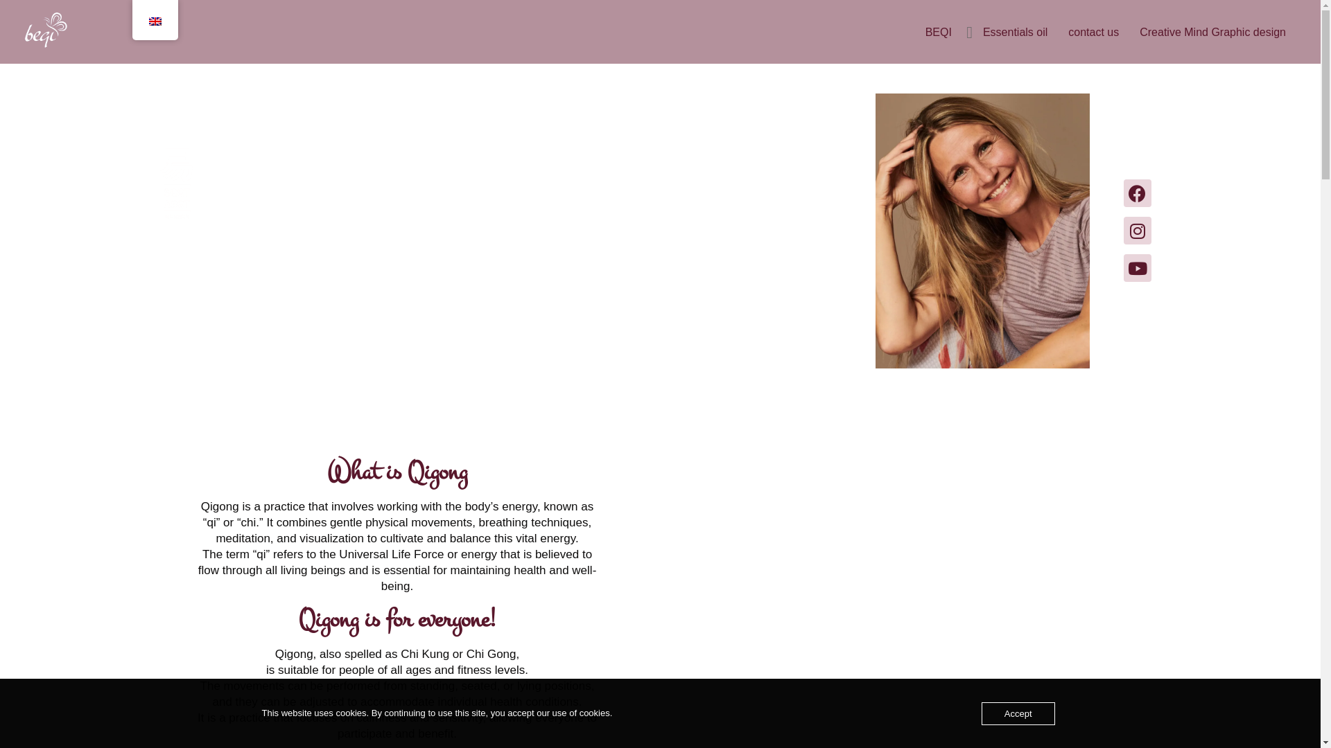 Image resolution: width=1331 pixels, height=748 pixels. I want to click on BEQI, so click(939, 32).